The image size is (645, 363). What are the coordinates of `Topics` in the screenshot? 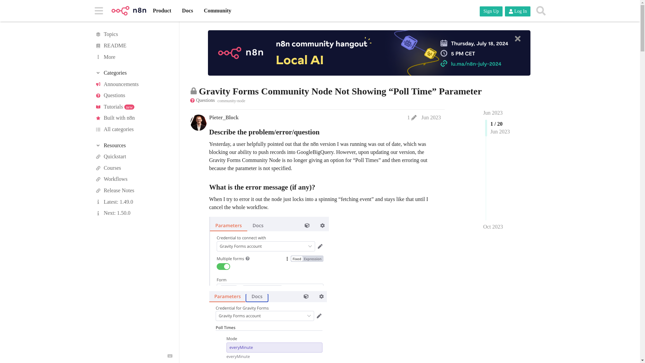 It's located at (133, 34).